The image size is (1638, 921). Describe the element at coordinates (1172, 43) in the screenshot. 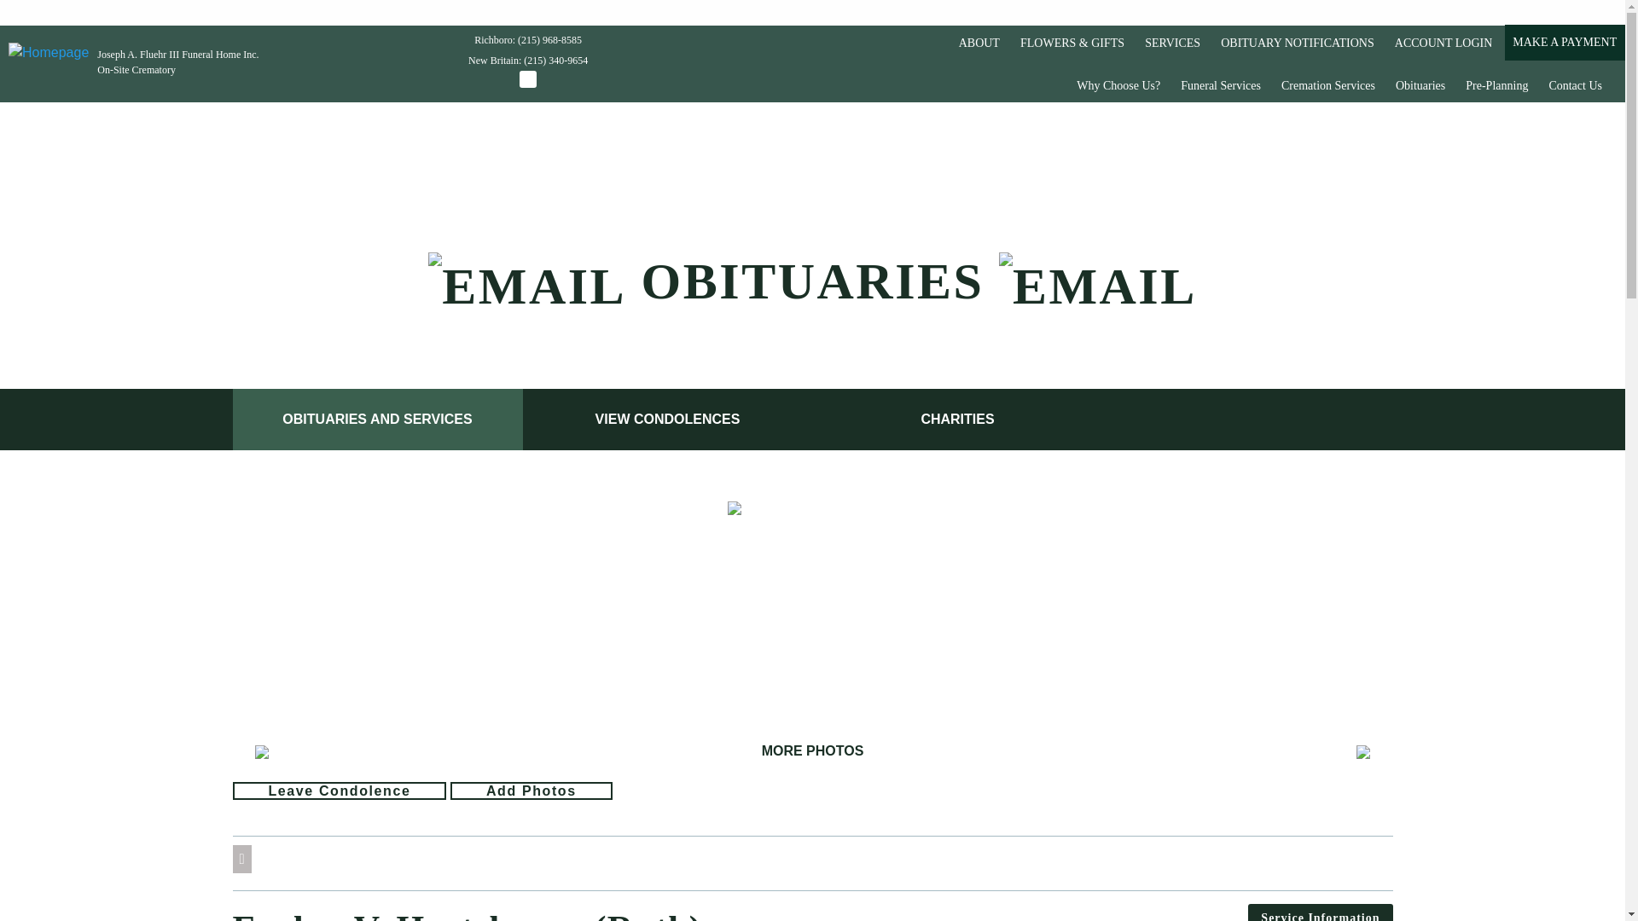

I see `SERVICES` at that location.